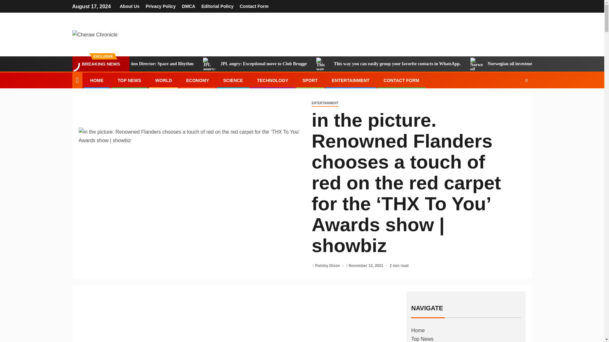  What do you see at coordinates (163, 80) in the screenshot?
I see `WORLD` at bounding box center [163, 80].